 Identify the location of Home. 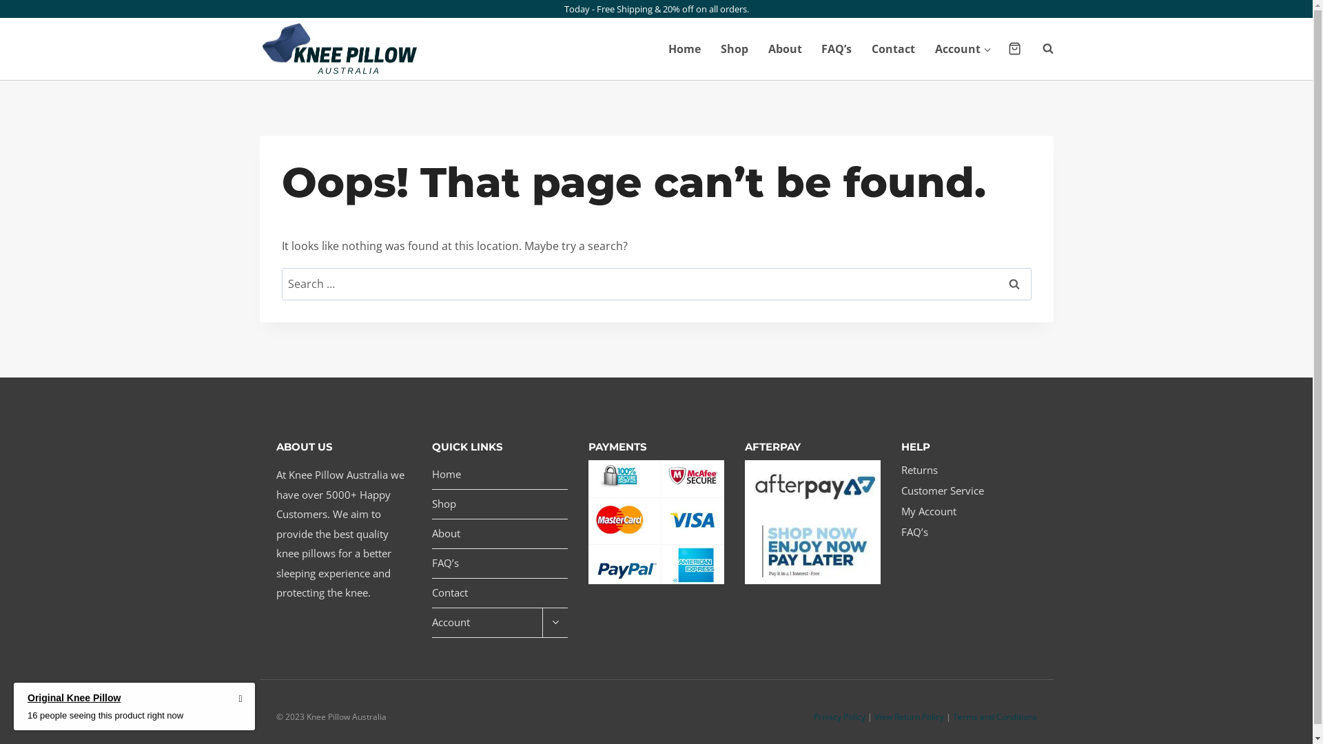
(685, 49).